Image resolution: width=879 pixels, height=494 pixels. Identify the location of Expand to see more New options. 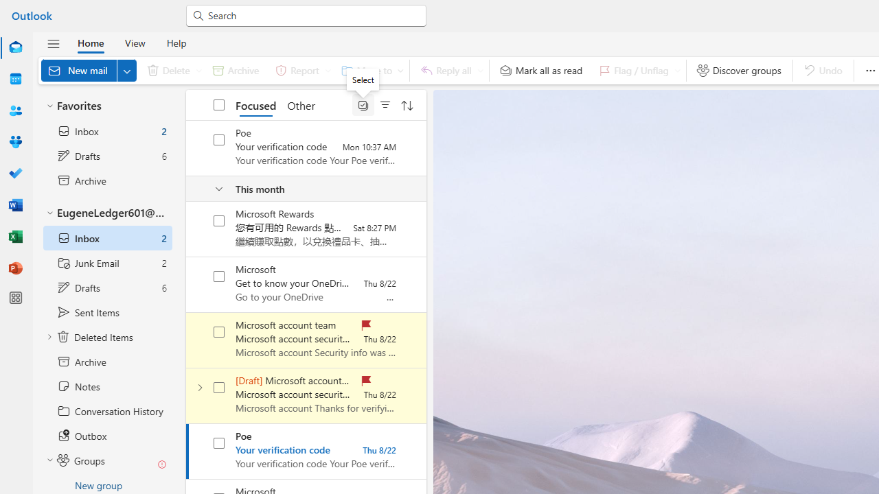
(126, 70).